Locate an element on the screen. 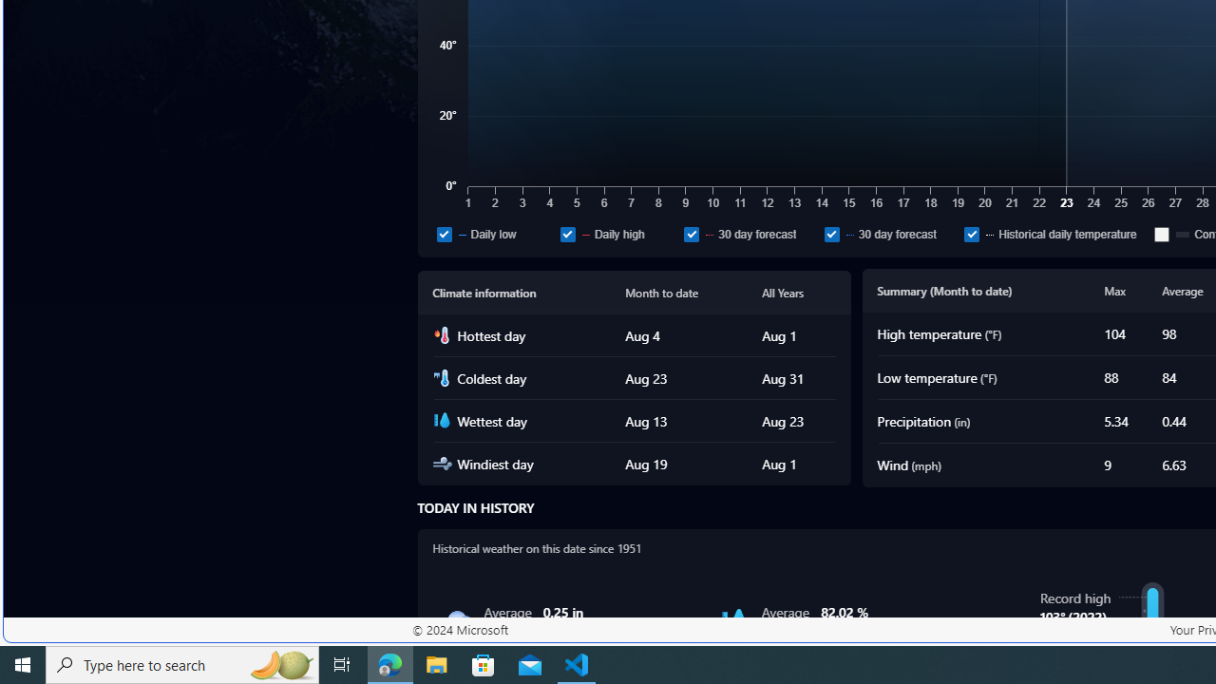 The height and width of the screenshot is (684, 1216). Rain is located at coordinates (456, 621).